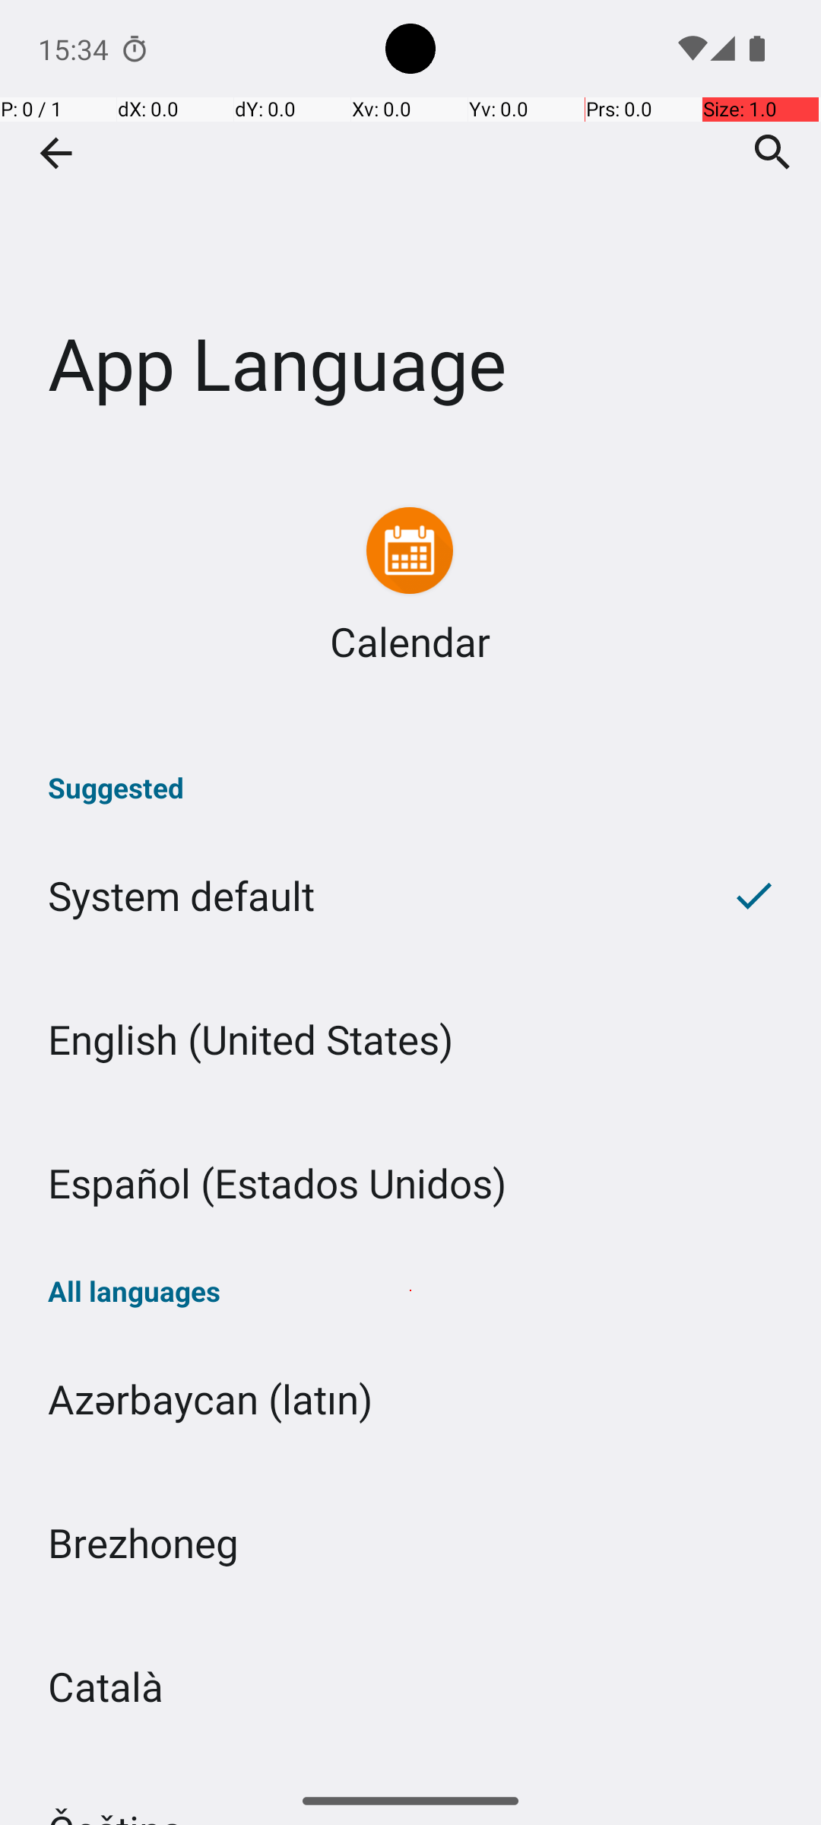  I want to click on Suggested, so click(410, 788).